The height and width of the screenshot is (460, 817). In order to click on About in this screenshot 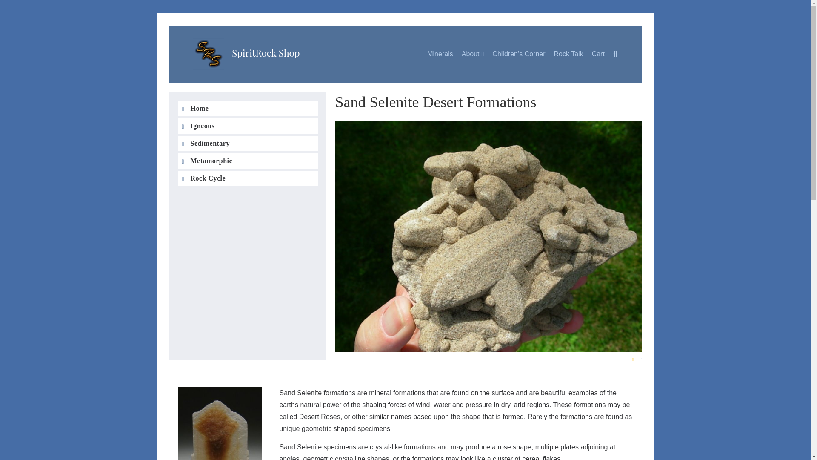, I will do `click(473, 55)`.